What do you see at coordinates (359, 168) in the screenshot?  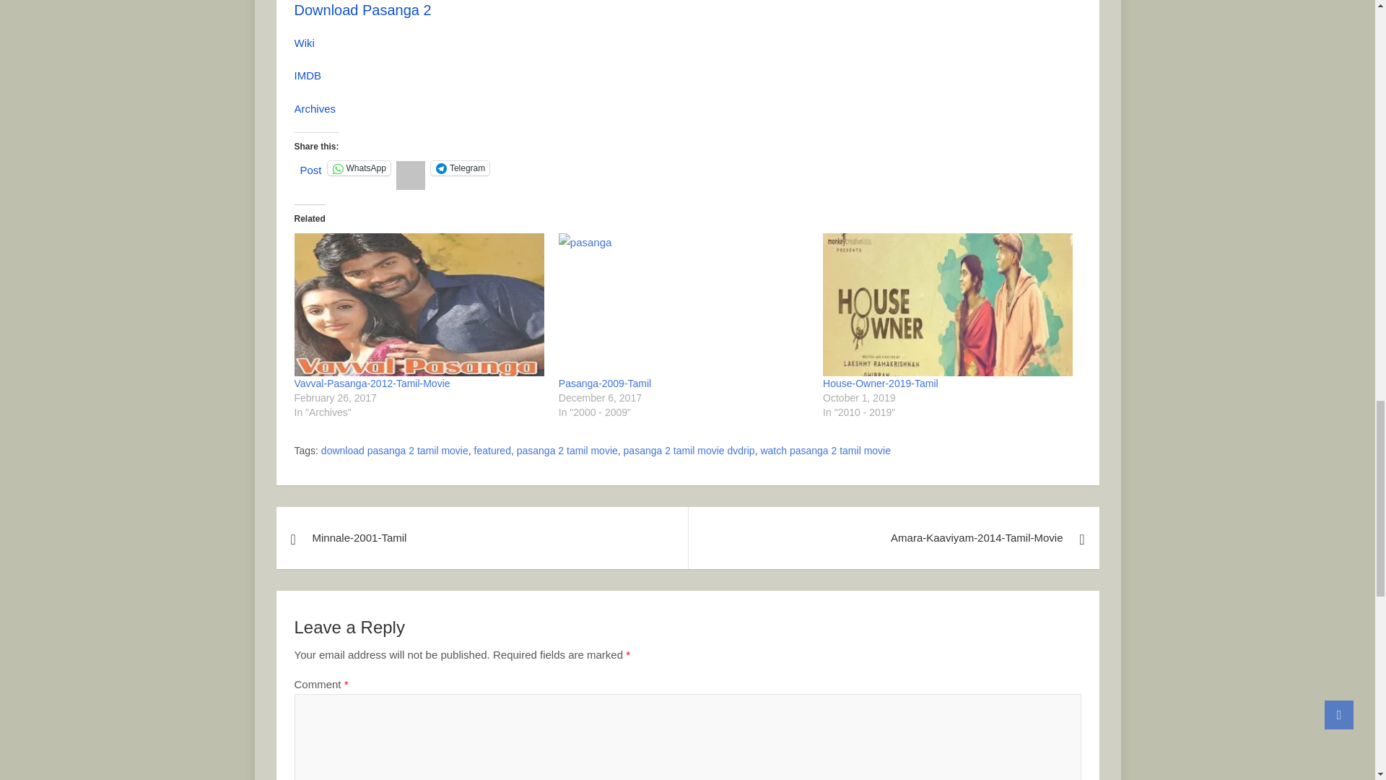 I see `Click to share on WhatsApp` at bounding box center [359, 168].